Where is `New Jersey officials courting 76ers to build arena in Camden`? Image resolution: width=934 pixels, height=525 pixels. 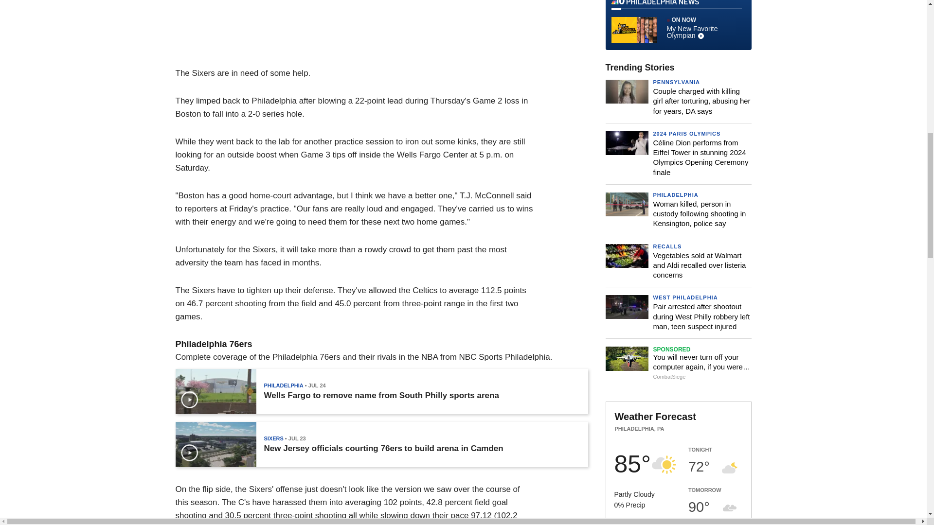
New Jersey officials courting 76ers to build arena in Camden is located at coordinates (383, 448).